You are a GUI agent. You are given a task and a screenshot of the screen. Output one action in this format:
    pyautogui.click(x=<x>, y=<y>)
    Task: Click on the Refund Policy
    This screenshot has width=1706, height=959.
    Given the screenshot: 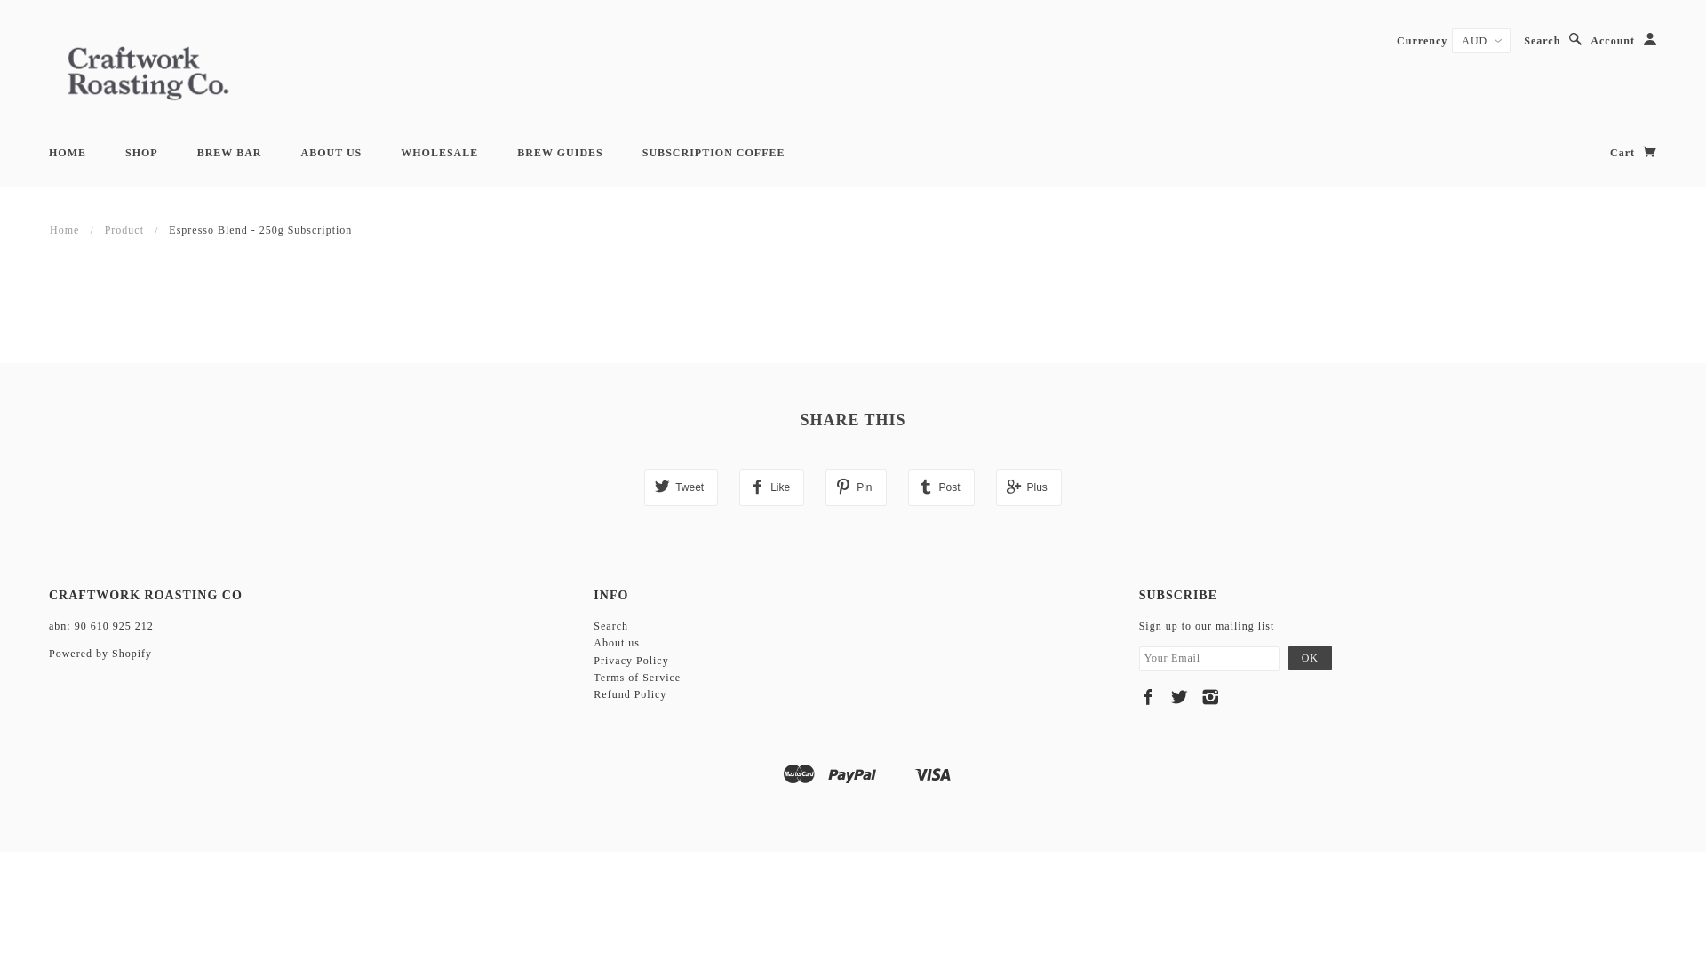 What is the action you would take?
    pyautogui.click(x=630, y=694)
    